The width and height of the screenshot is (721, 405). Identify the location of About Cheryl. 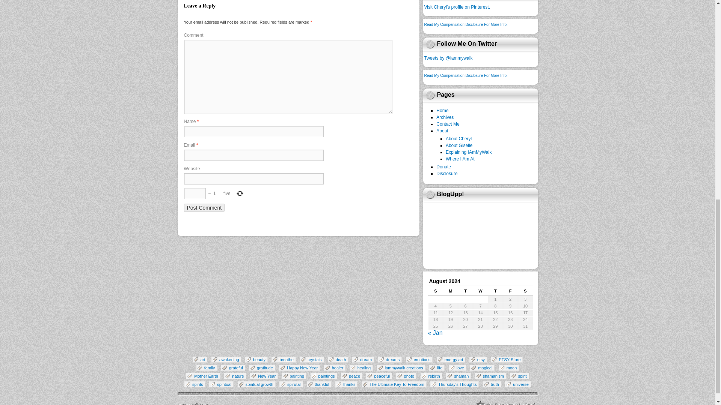
(458, 138).